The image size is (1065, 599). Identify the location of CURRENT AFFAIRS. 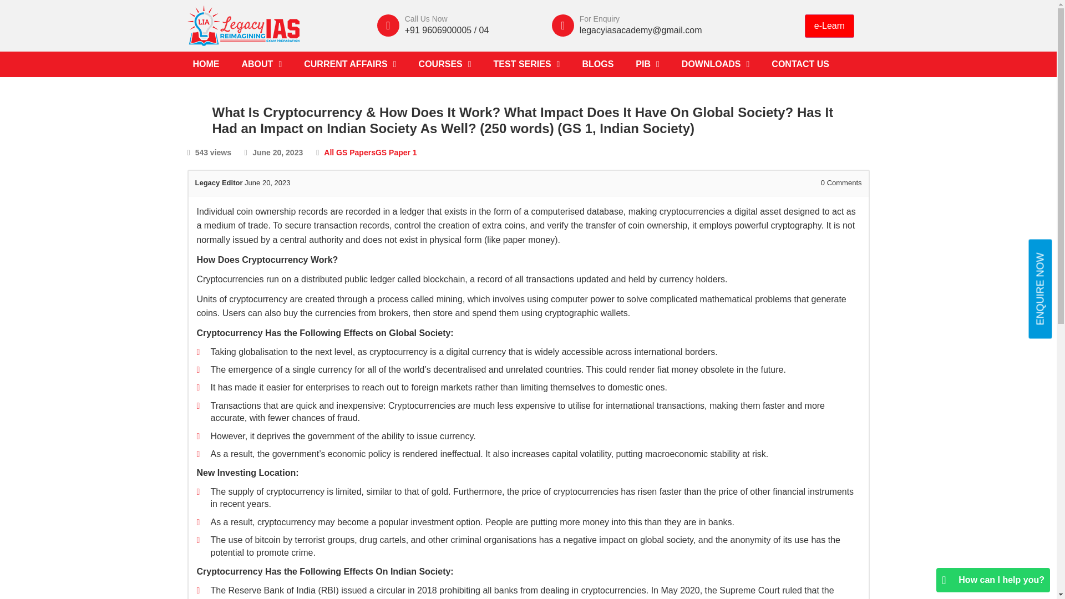
(349, 64).